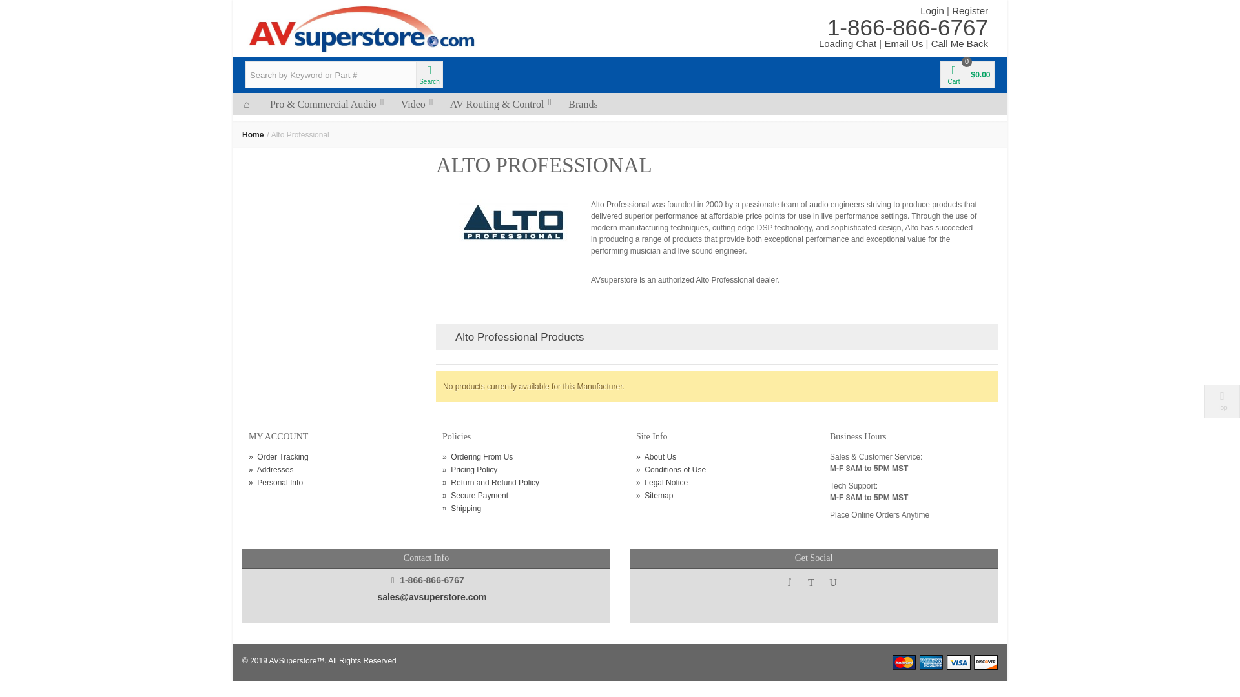  I want to click on Loading Chat, so click(847, 43).